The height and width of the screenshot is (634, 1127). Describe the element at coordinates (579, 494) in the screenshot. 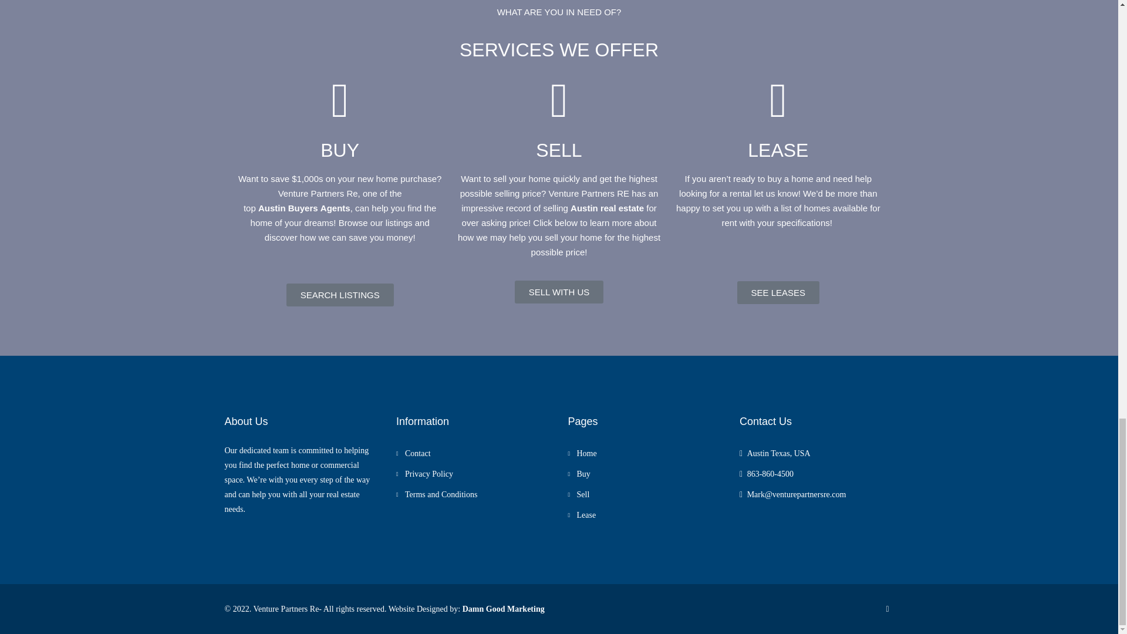

I see `Sell` at that location.